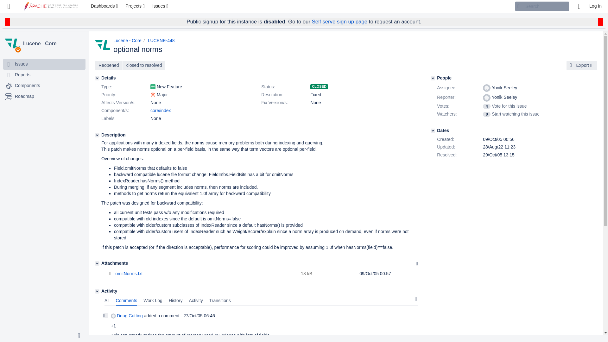 Image resolution: width=608 pixels, height=342 pixels. I want to click on Reopened - Reopened, so click(109, 66).